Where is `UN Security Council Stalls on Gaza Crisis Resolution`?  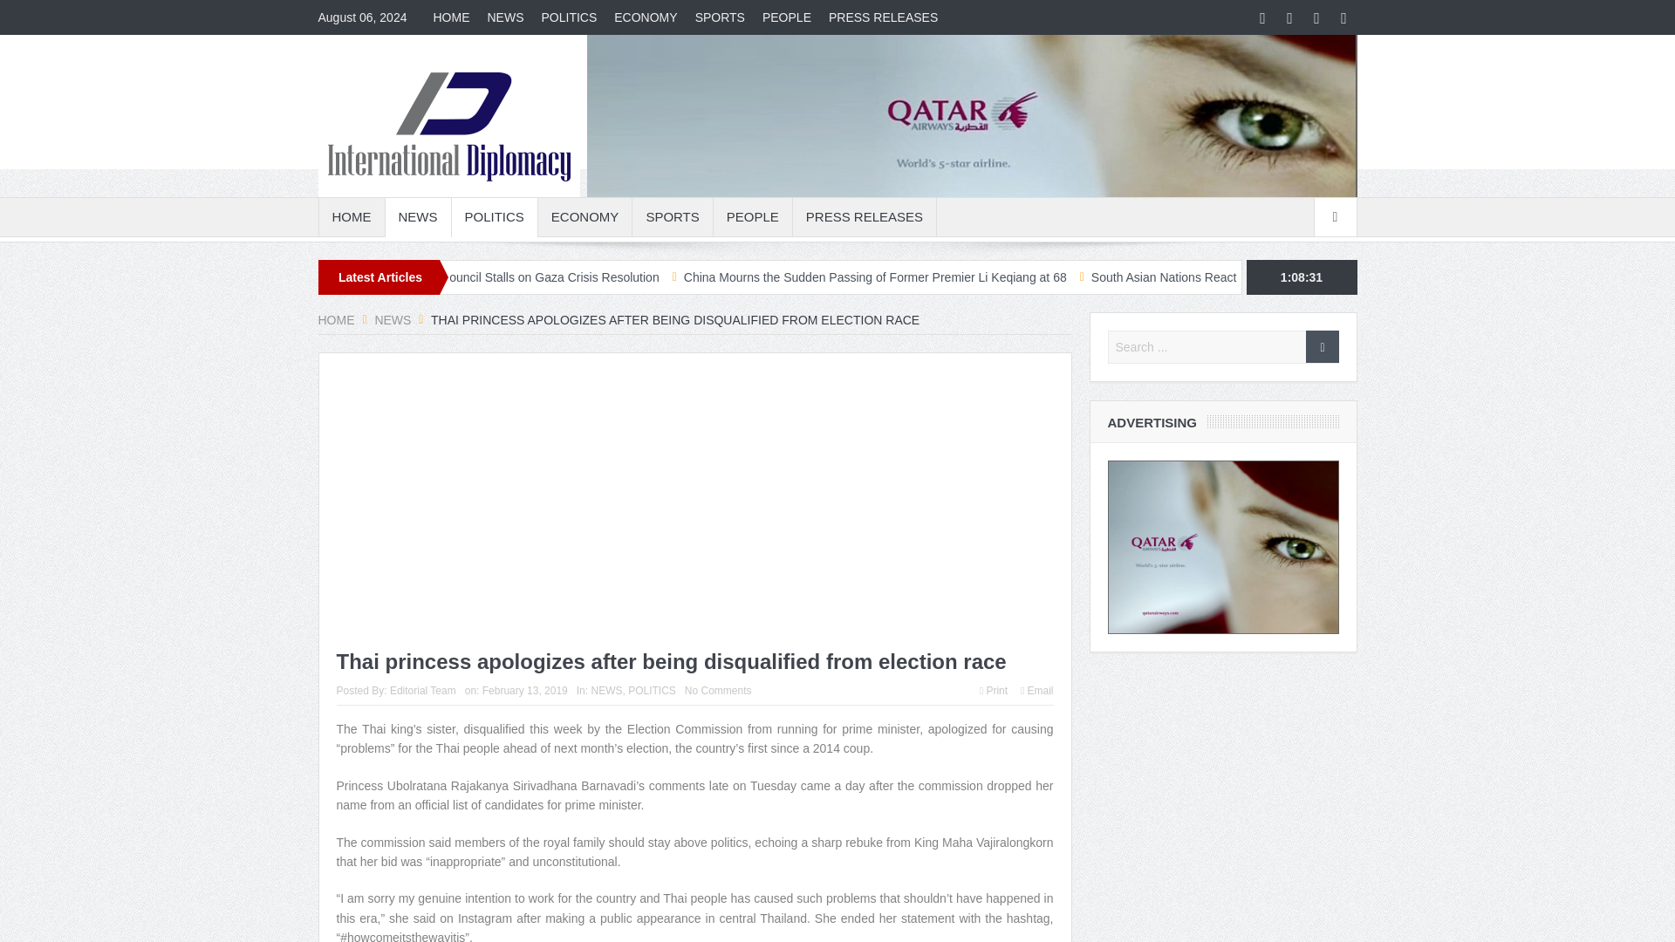 UN Security Council Stalls on Gaza Crisis Resolution is located at coordinates (516, 277).